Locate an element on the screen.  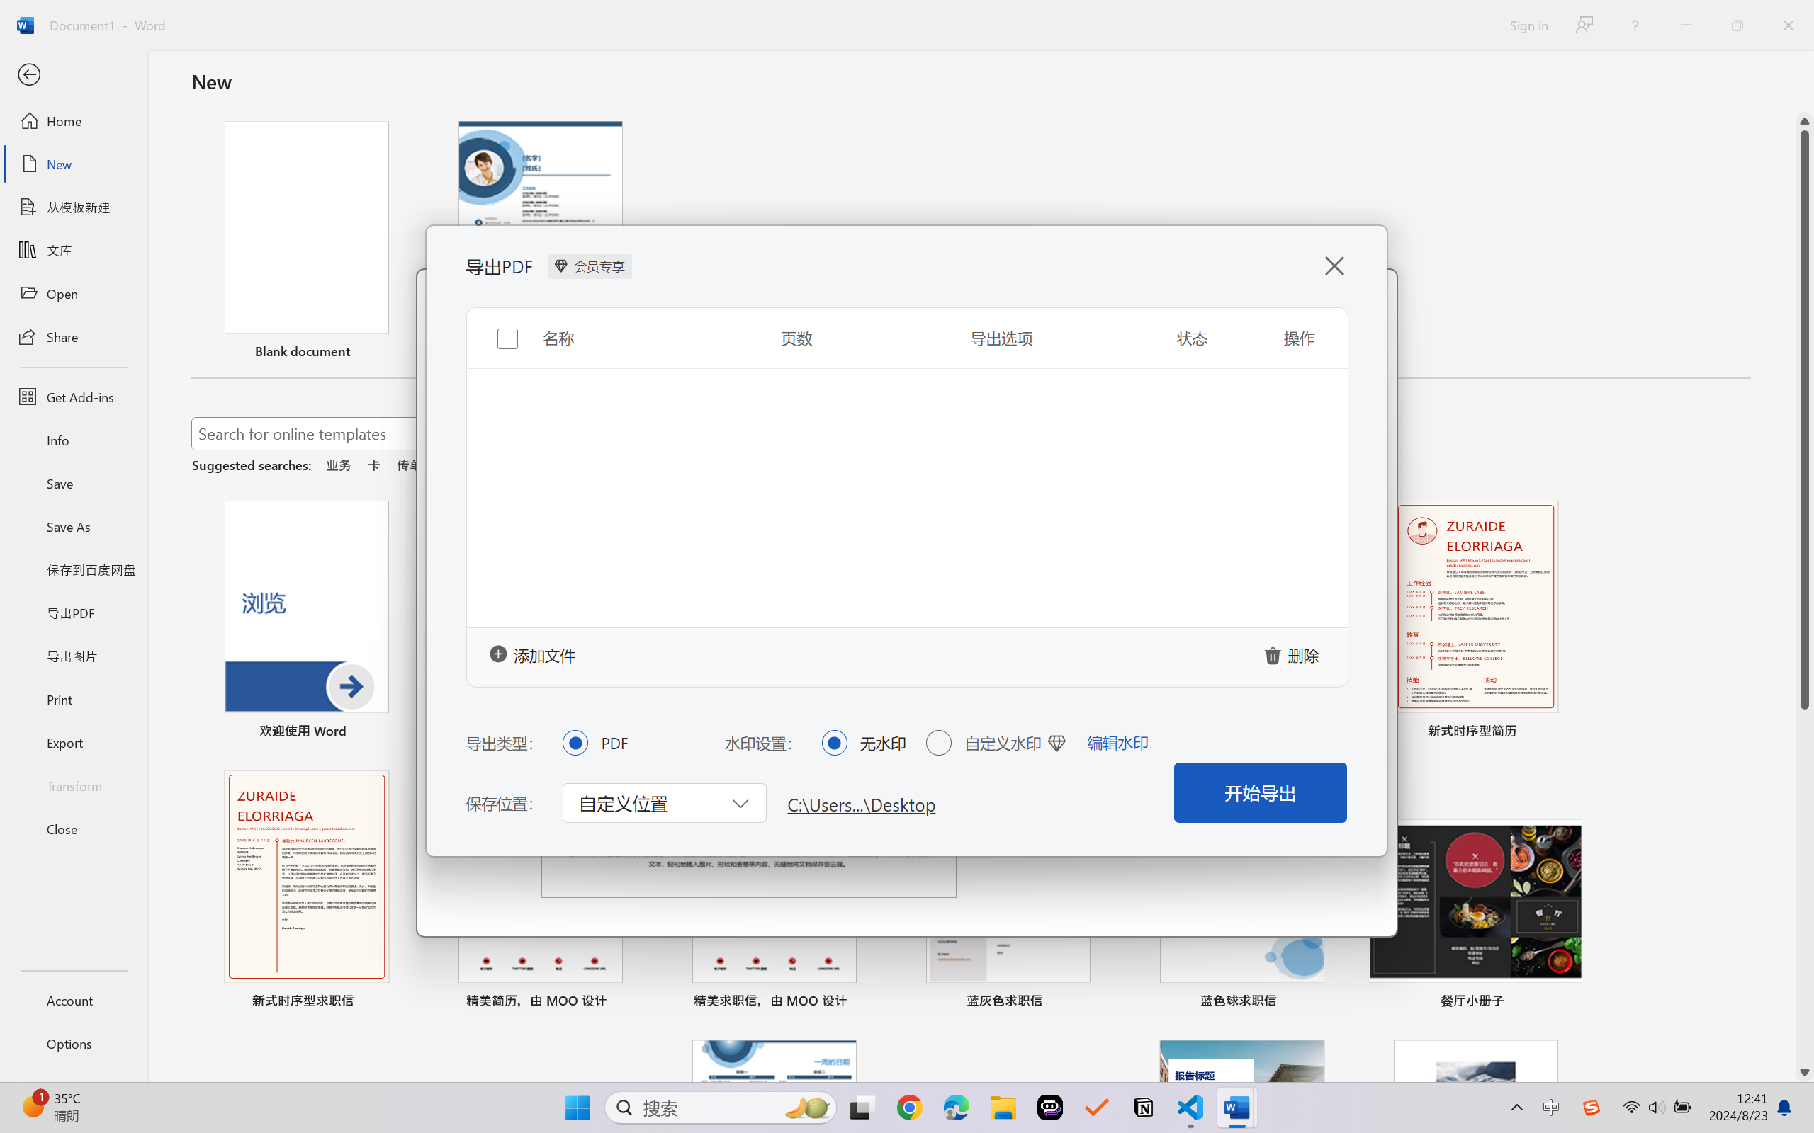
Line down is located at coordinates (1805, 1073).